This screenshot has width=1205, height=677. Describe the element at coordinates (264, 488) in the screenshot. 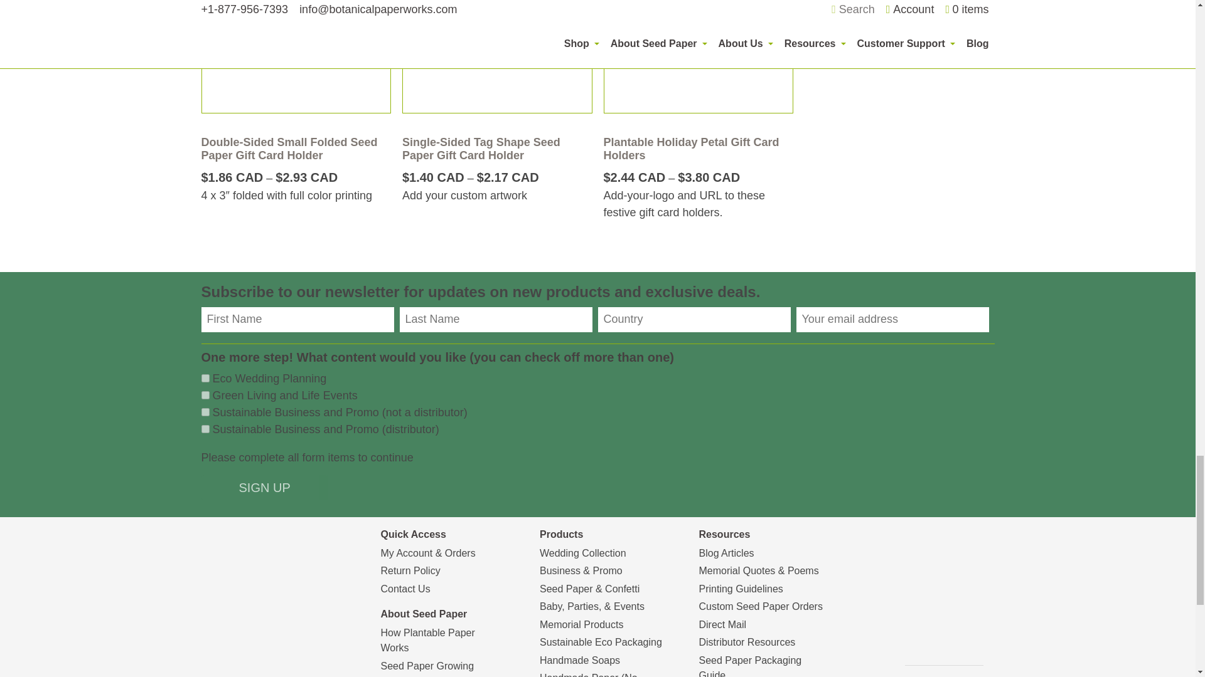

I see `Sign up` at that location.